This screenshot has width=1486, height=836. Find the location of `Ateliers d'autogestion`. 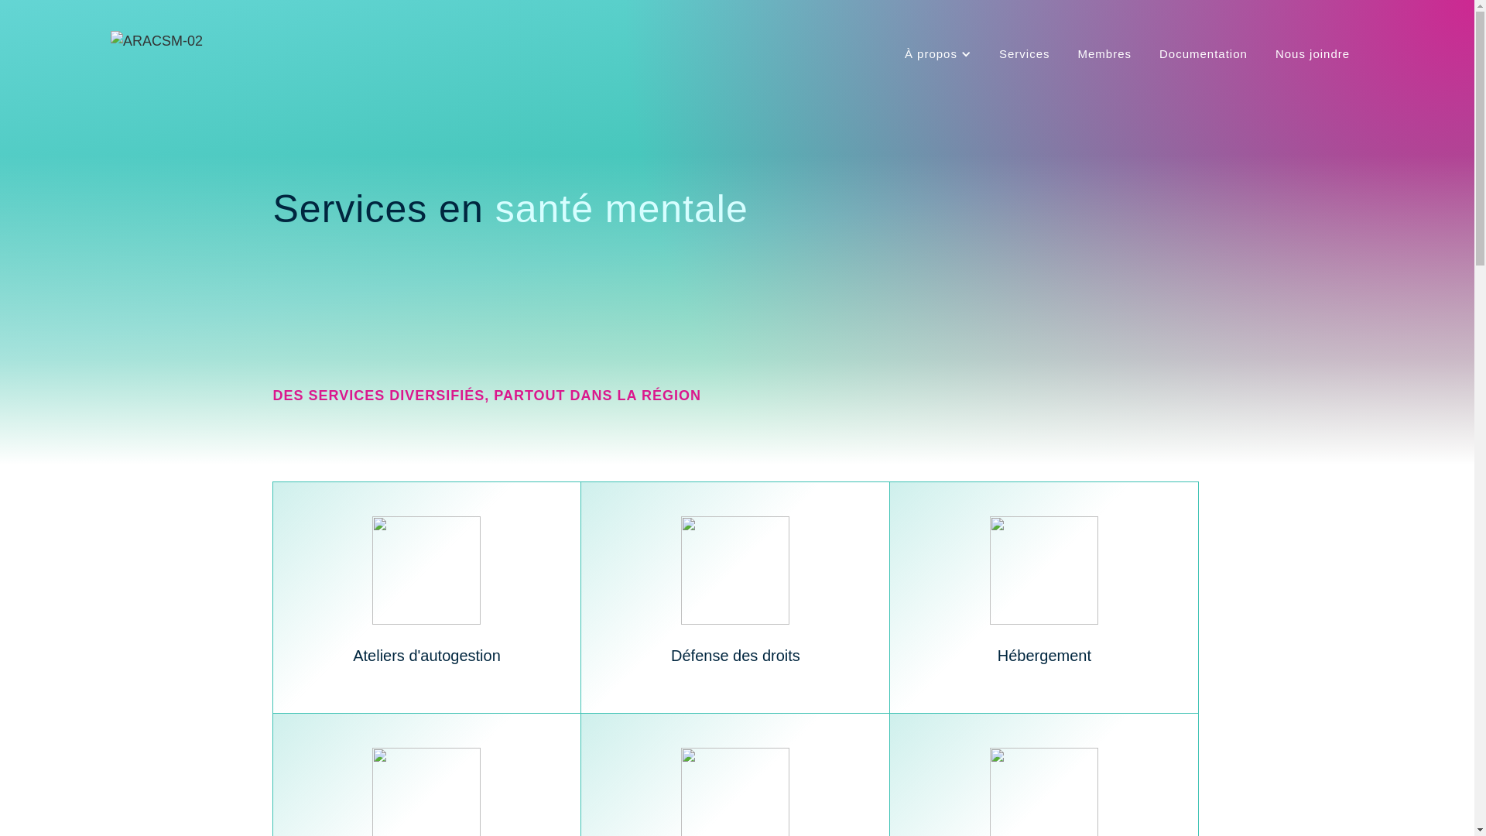

Ateliers d'autogestion is located at coordinates (427, 598).